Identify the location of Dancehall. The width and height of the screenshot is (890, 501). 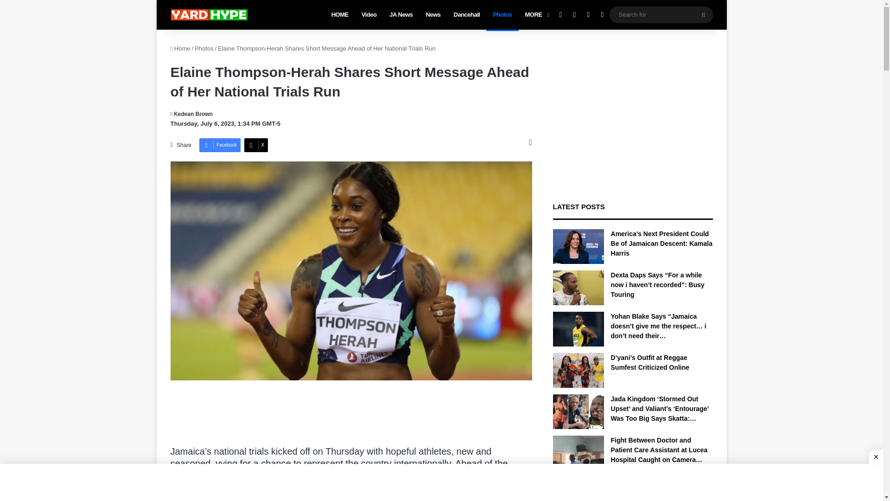
(467, 15).